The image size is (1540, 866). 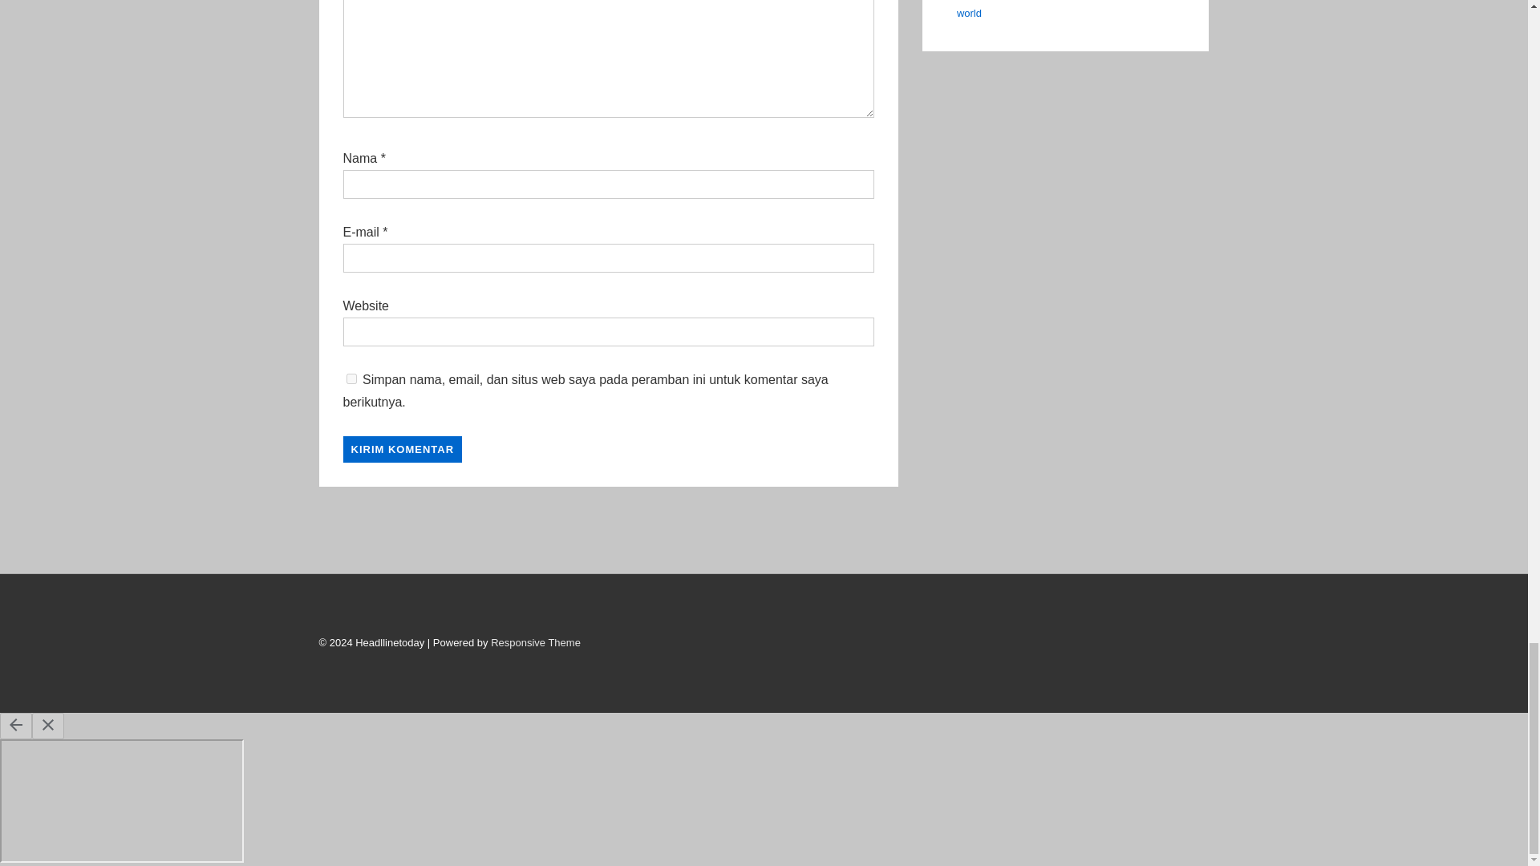 I want to click on Kirim Komentar, so click(x=403, y=449).